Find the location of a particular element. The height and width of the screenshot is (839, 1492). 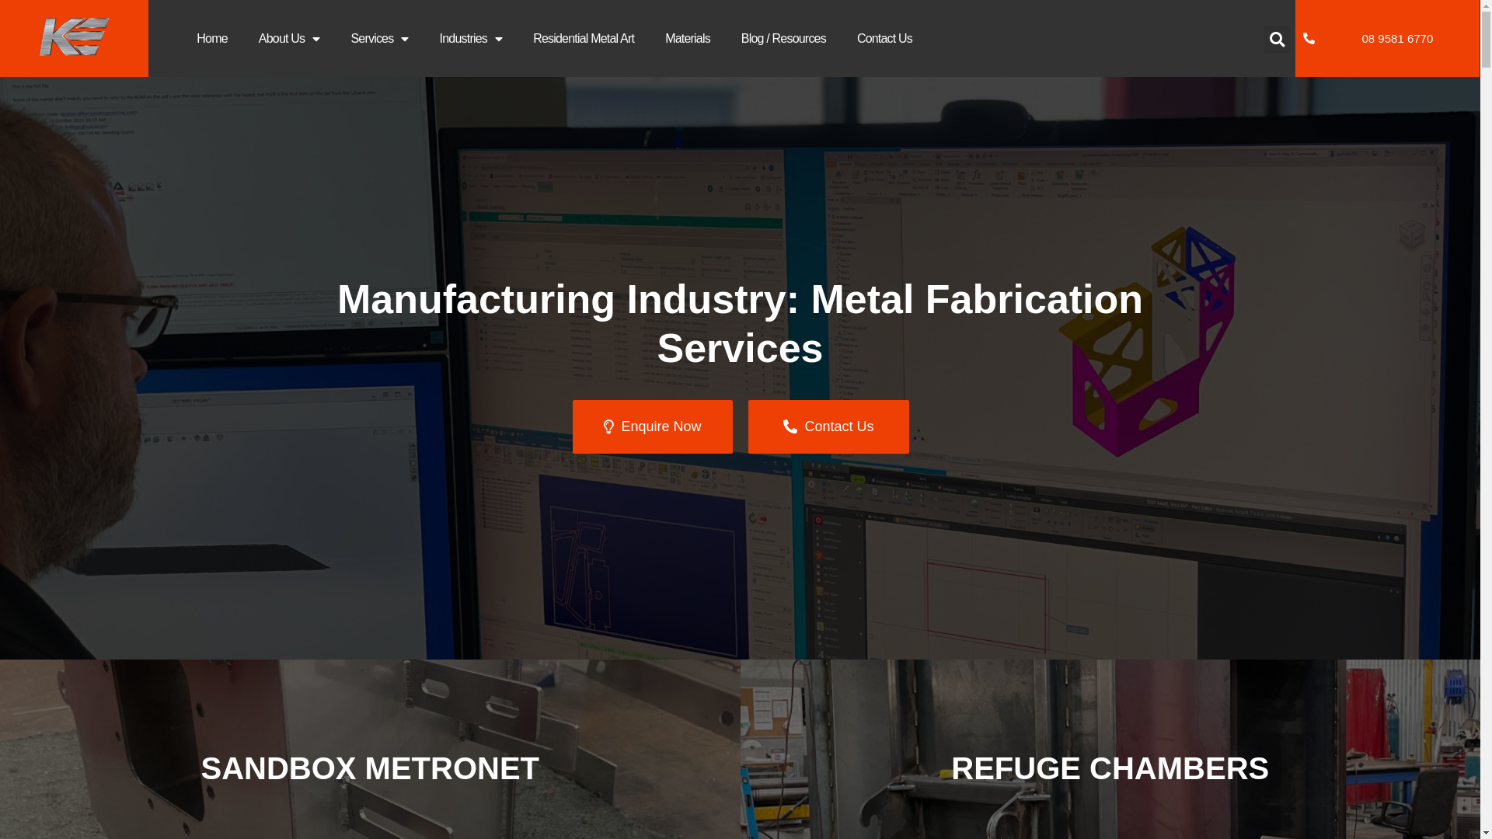

Contact Us is located at coordinates (884, 38).